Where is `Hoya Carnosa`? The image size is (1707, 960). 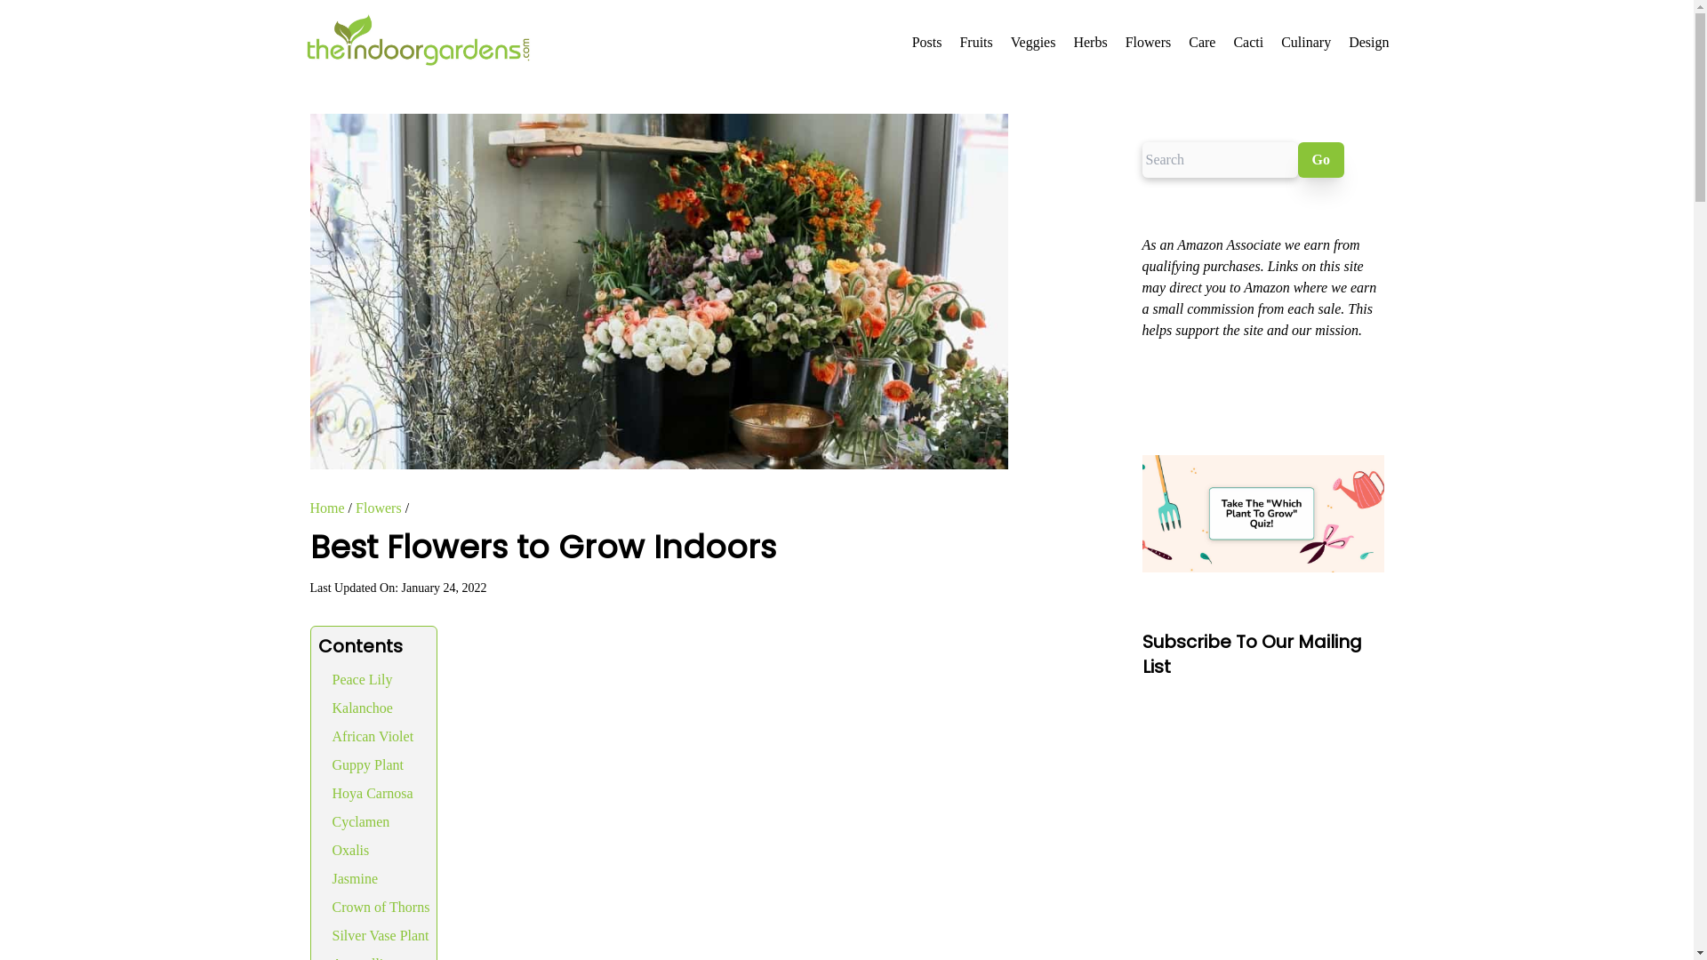 Hoya Carnosa is located at coordinates (373, 793).